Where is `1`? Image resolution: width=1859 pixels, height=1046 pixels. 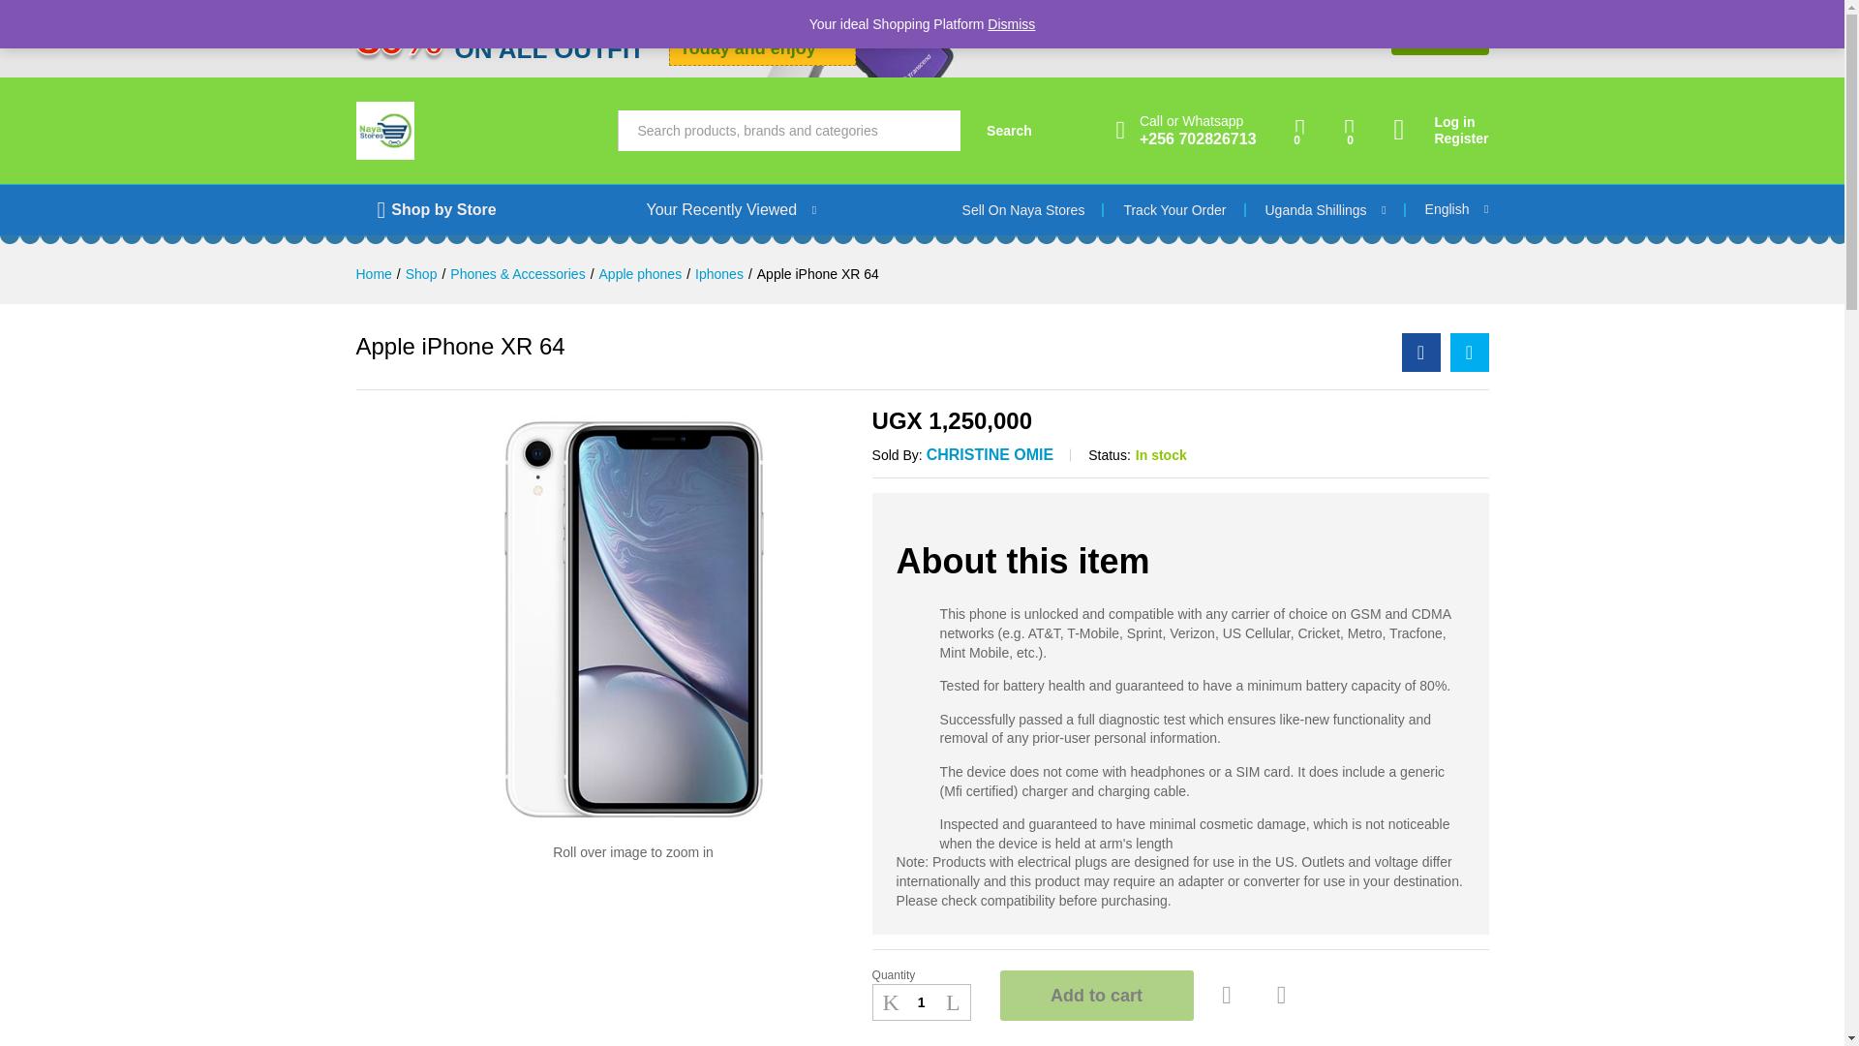
1 is located at coordinates (921, 1002).